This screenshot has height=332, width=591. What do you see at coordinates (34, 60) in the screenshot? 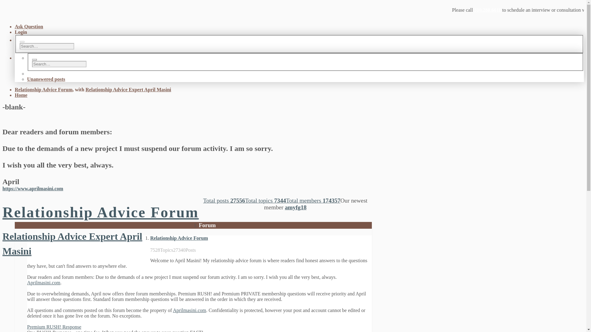
I see `Search` at bounding box center [34, 60].